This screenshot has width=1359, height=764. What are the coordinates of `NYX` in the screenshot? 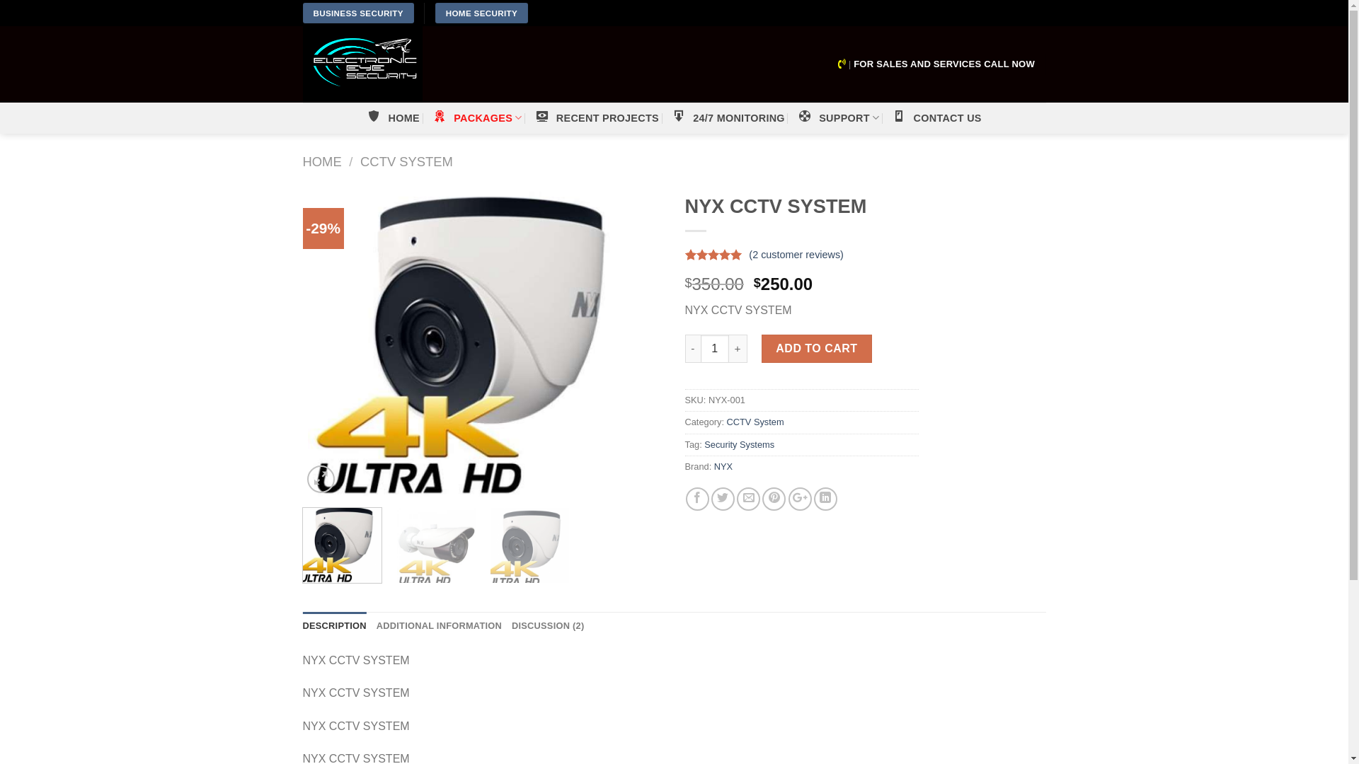 It's located at (723, 467).